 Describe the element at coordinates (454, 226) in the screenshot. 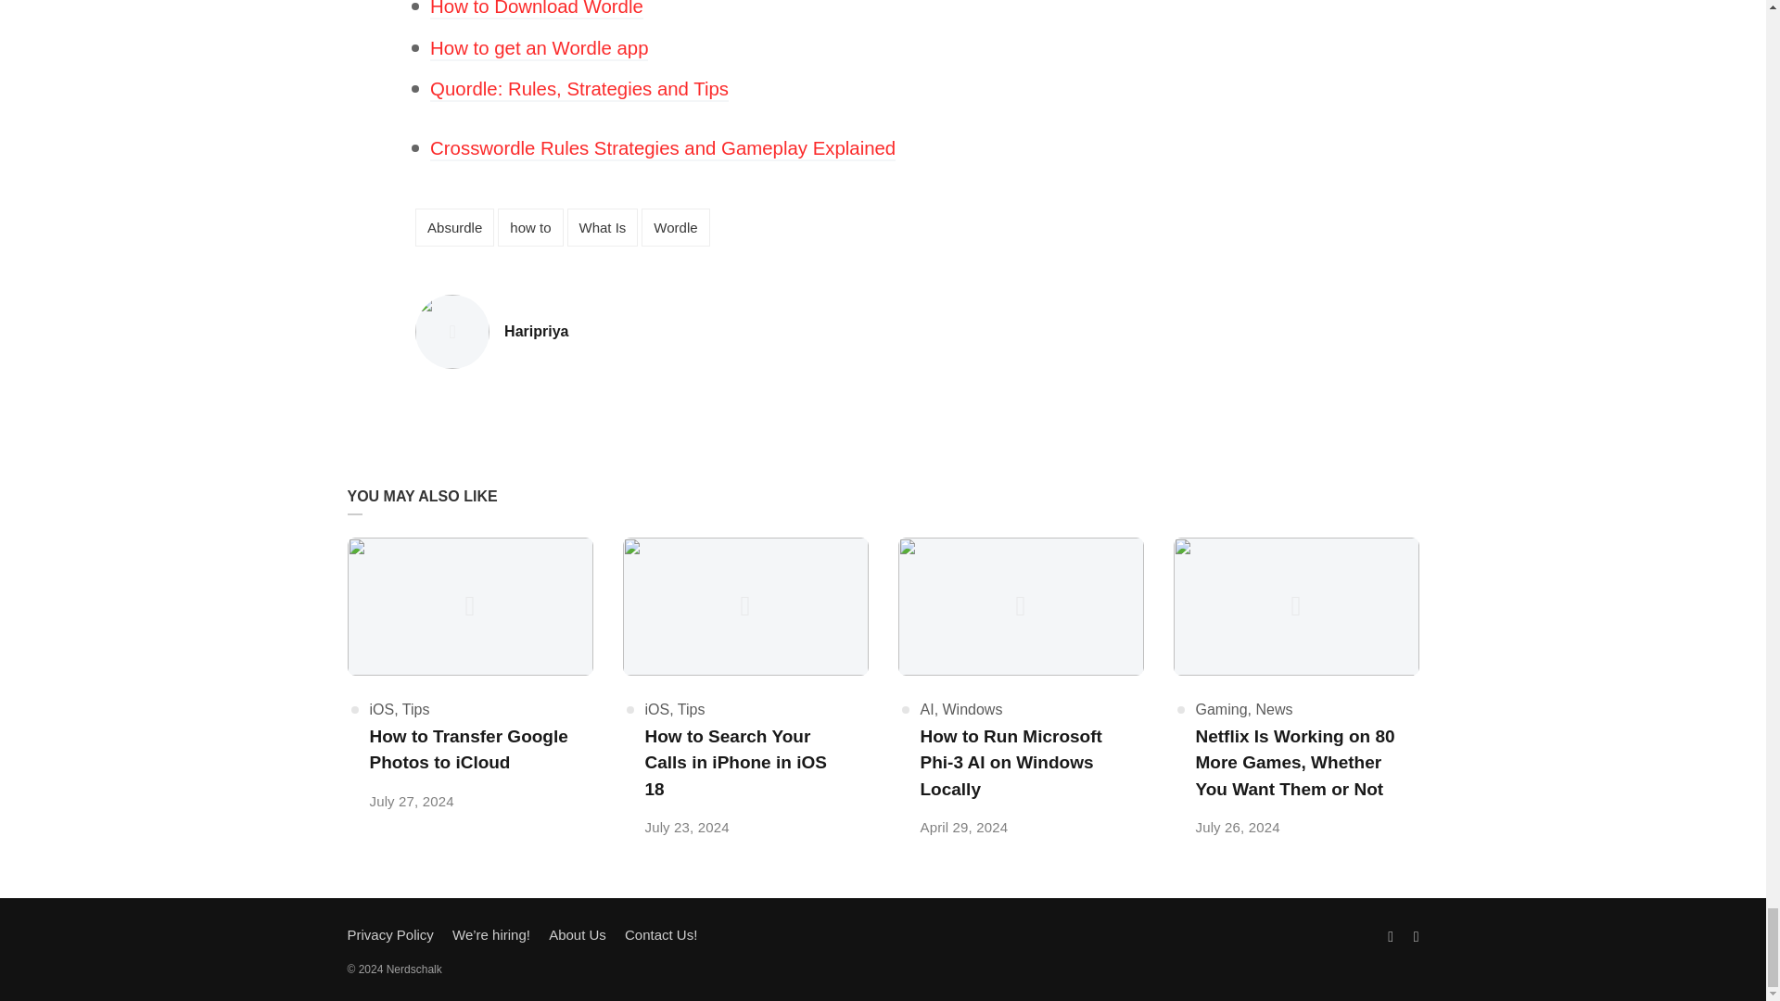

I see `Crosswordle Rules Strategies and Gameplay Explained` at that location.